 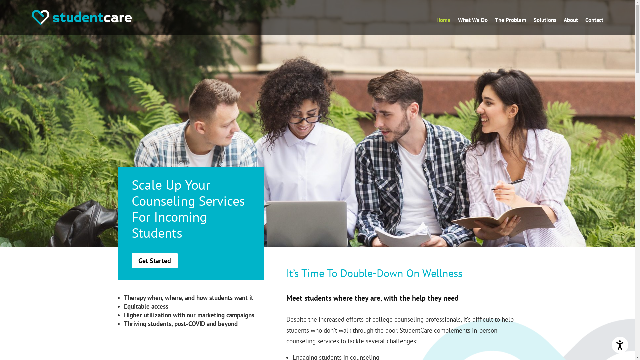 I want to click on What We Do, so click(x=473, y=21).